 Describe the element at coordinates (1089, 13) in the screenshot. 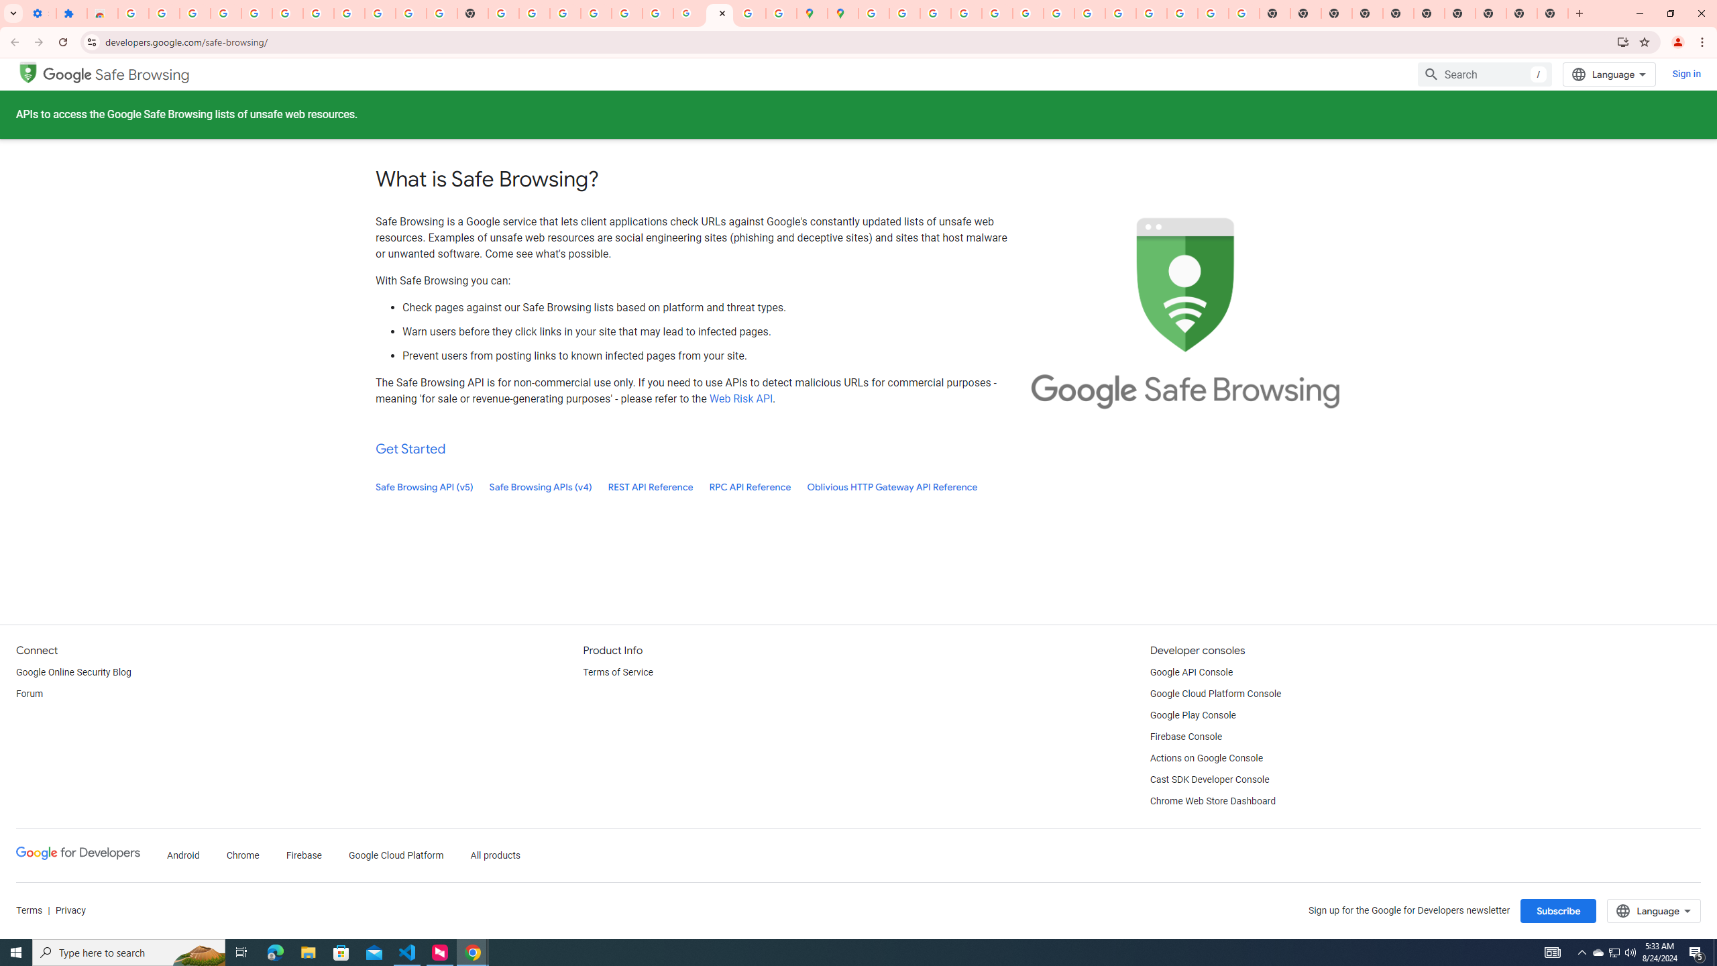

I see `Browse Chrome as a guest - Computer - Google Chrome Help` at that location.